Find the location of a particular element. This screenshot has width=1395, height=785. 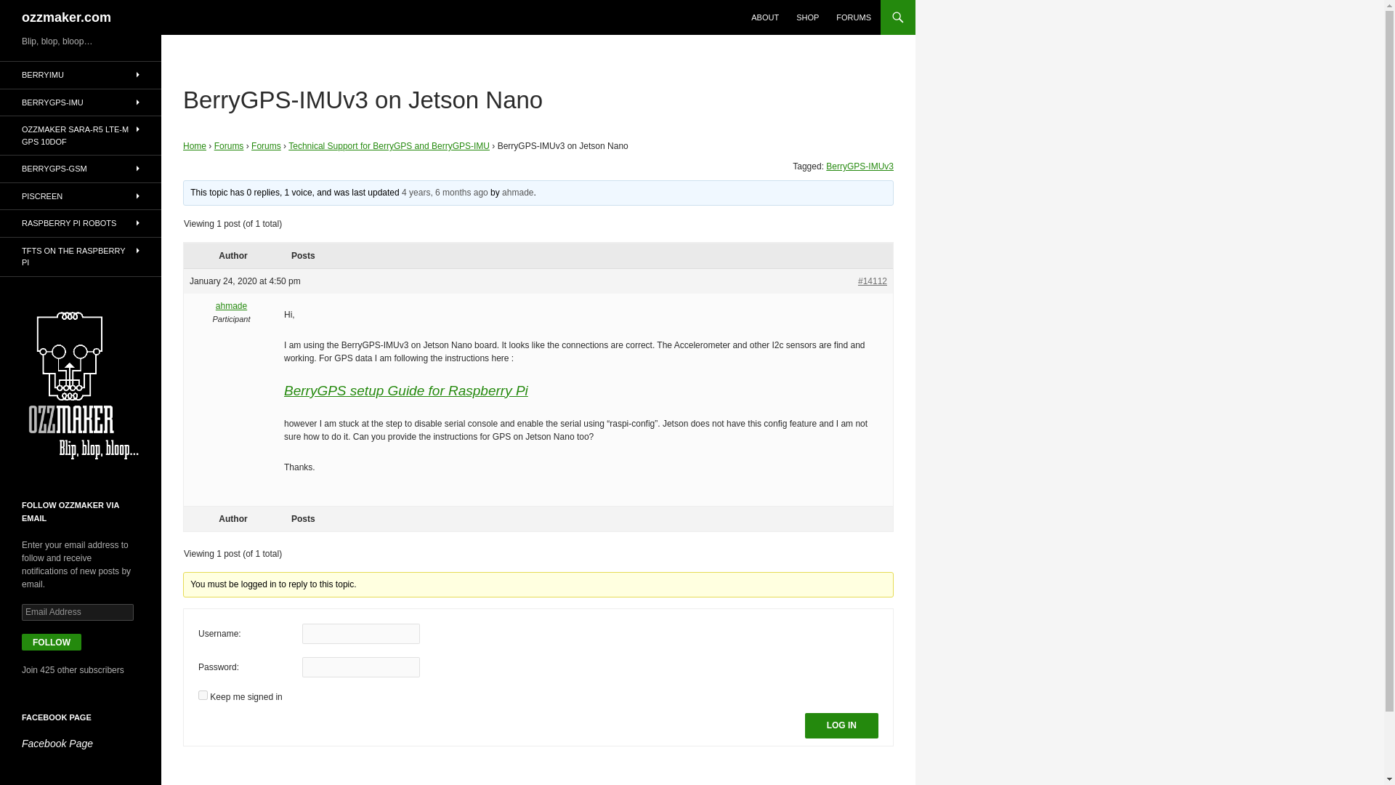

BerryGPS-IMUv3 is located at coordinates (860, 166).